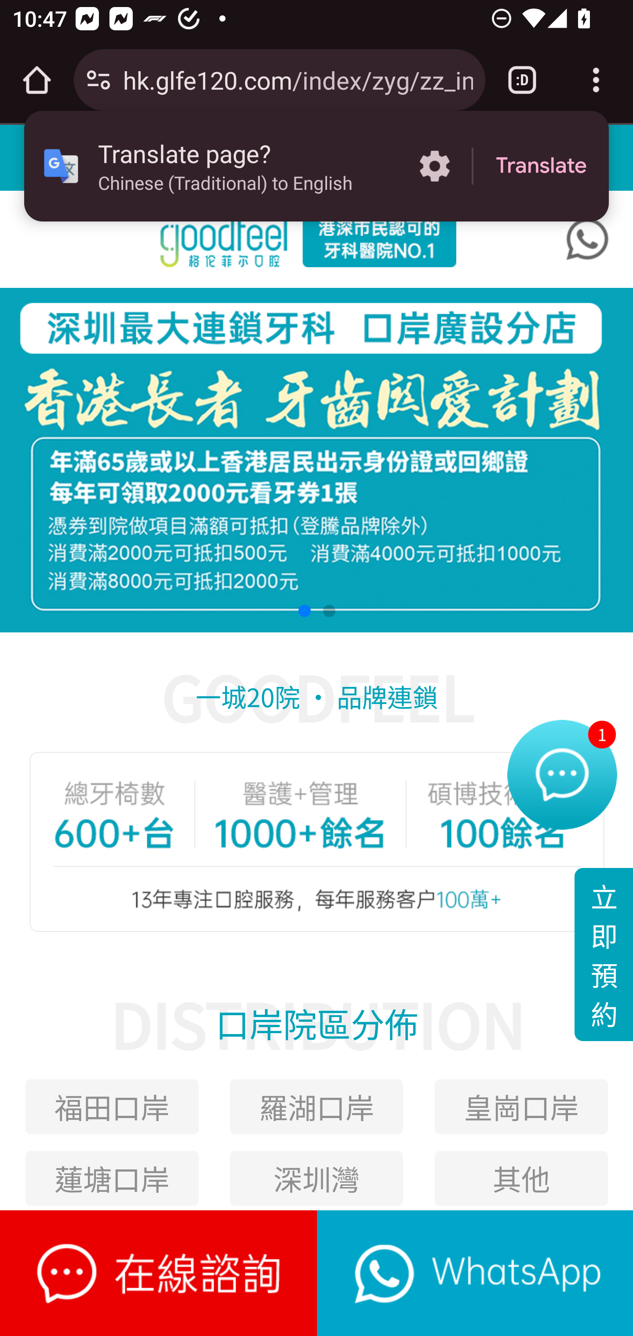 The width and height of the screenshot is (633, 1336). What do you see at coordinates (541, 166) in the screenshot?
I see `Translate` at bounding box center [541, 166].